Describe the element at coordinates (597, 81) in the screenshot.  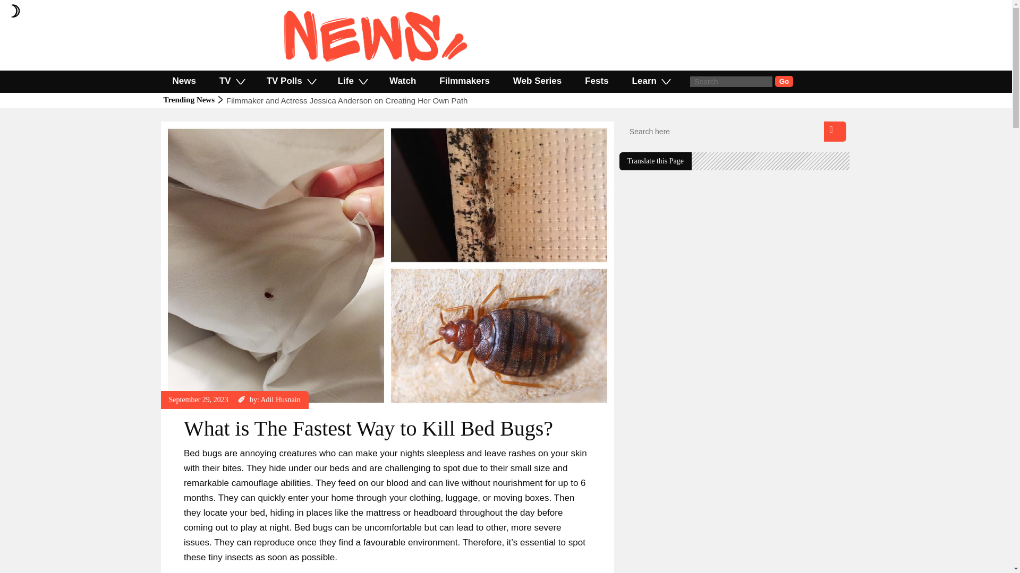
I see `Fests` at that location.